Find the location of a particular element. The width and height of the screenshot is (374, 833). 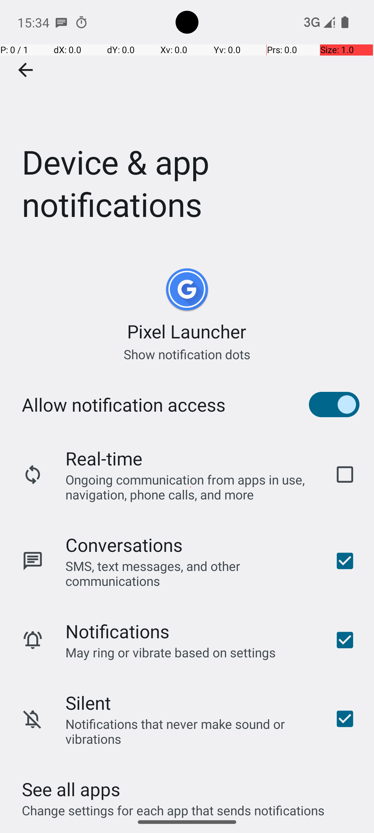

SMS, text messages, and other communications is located at coordinates (190, 573).